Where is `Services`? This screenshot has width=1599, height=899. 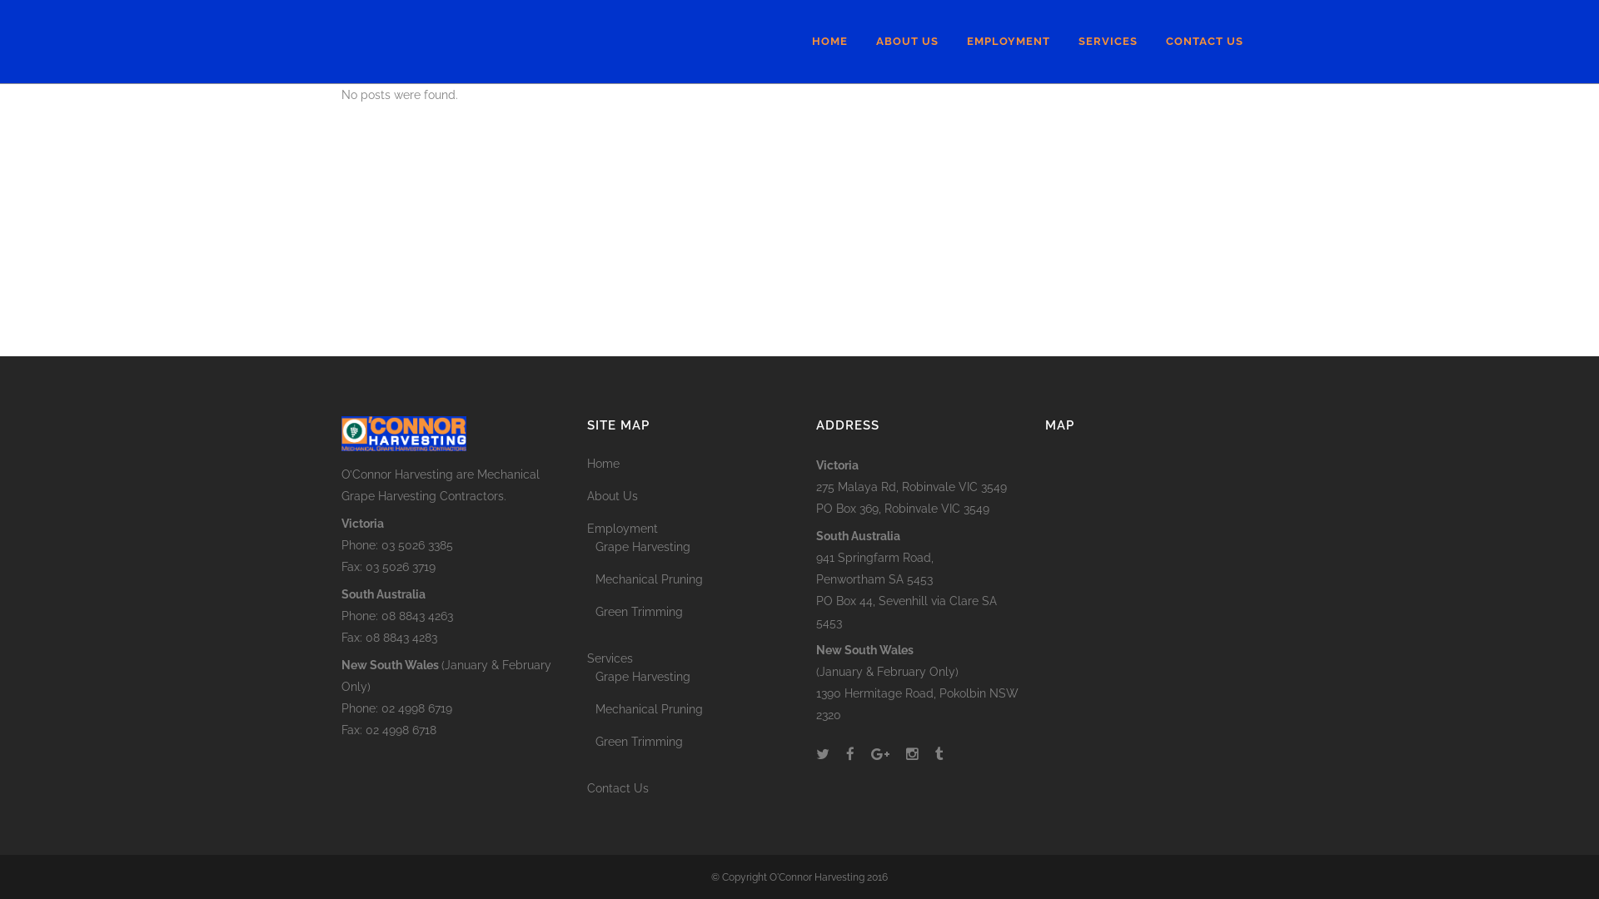
Services is located at coordinates (690, 658).